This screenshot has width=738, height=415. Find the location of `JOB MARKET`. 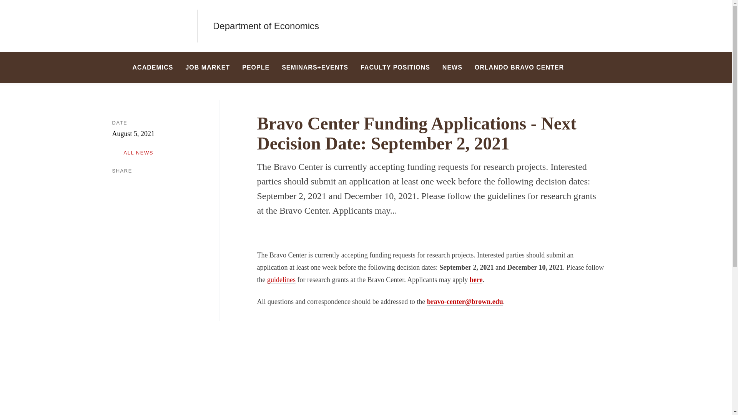

JOB MARKET is located at coordinates (208, 68).